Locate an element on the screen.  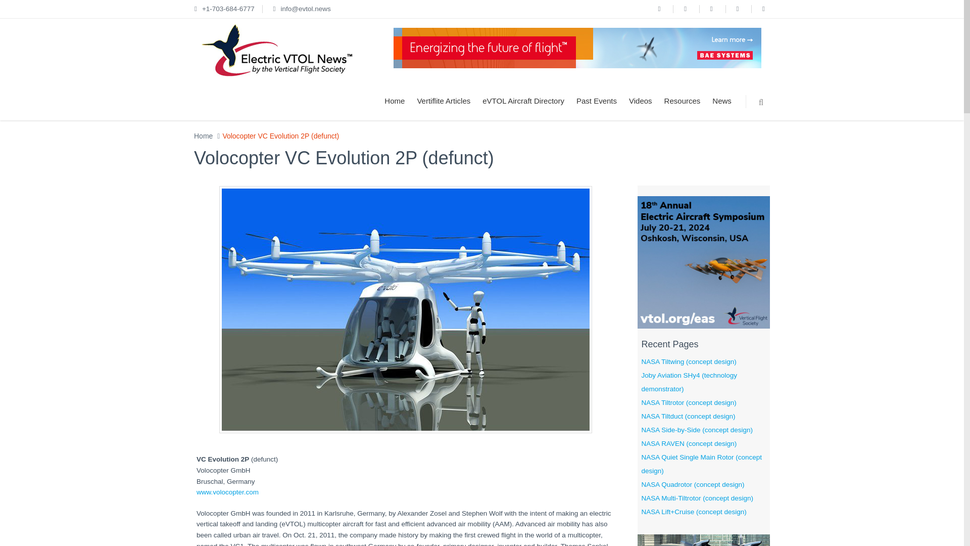
Past Events is located at coordinates (596, 101).